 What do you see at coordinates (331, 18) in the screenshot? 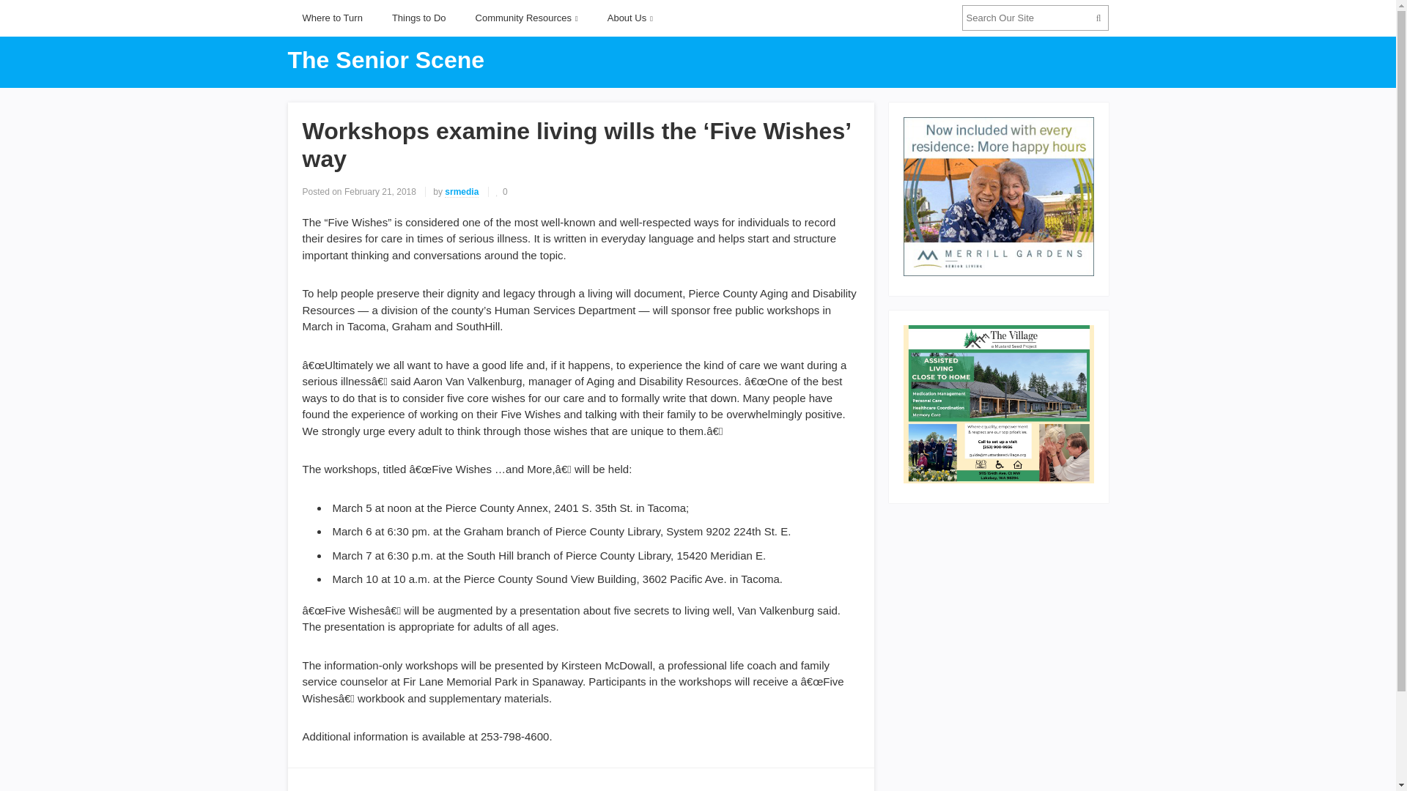
I see `Where to Turn` at bounding box center [331, 18].